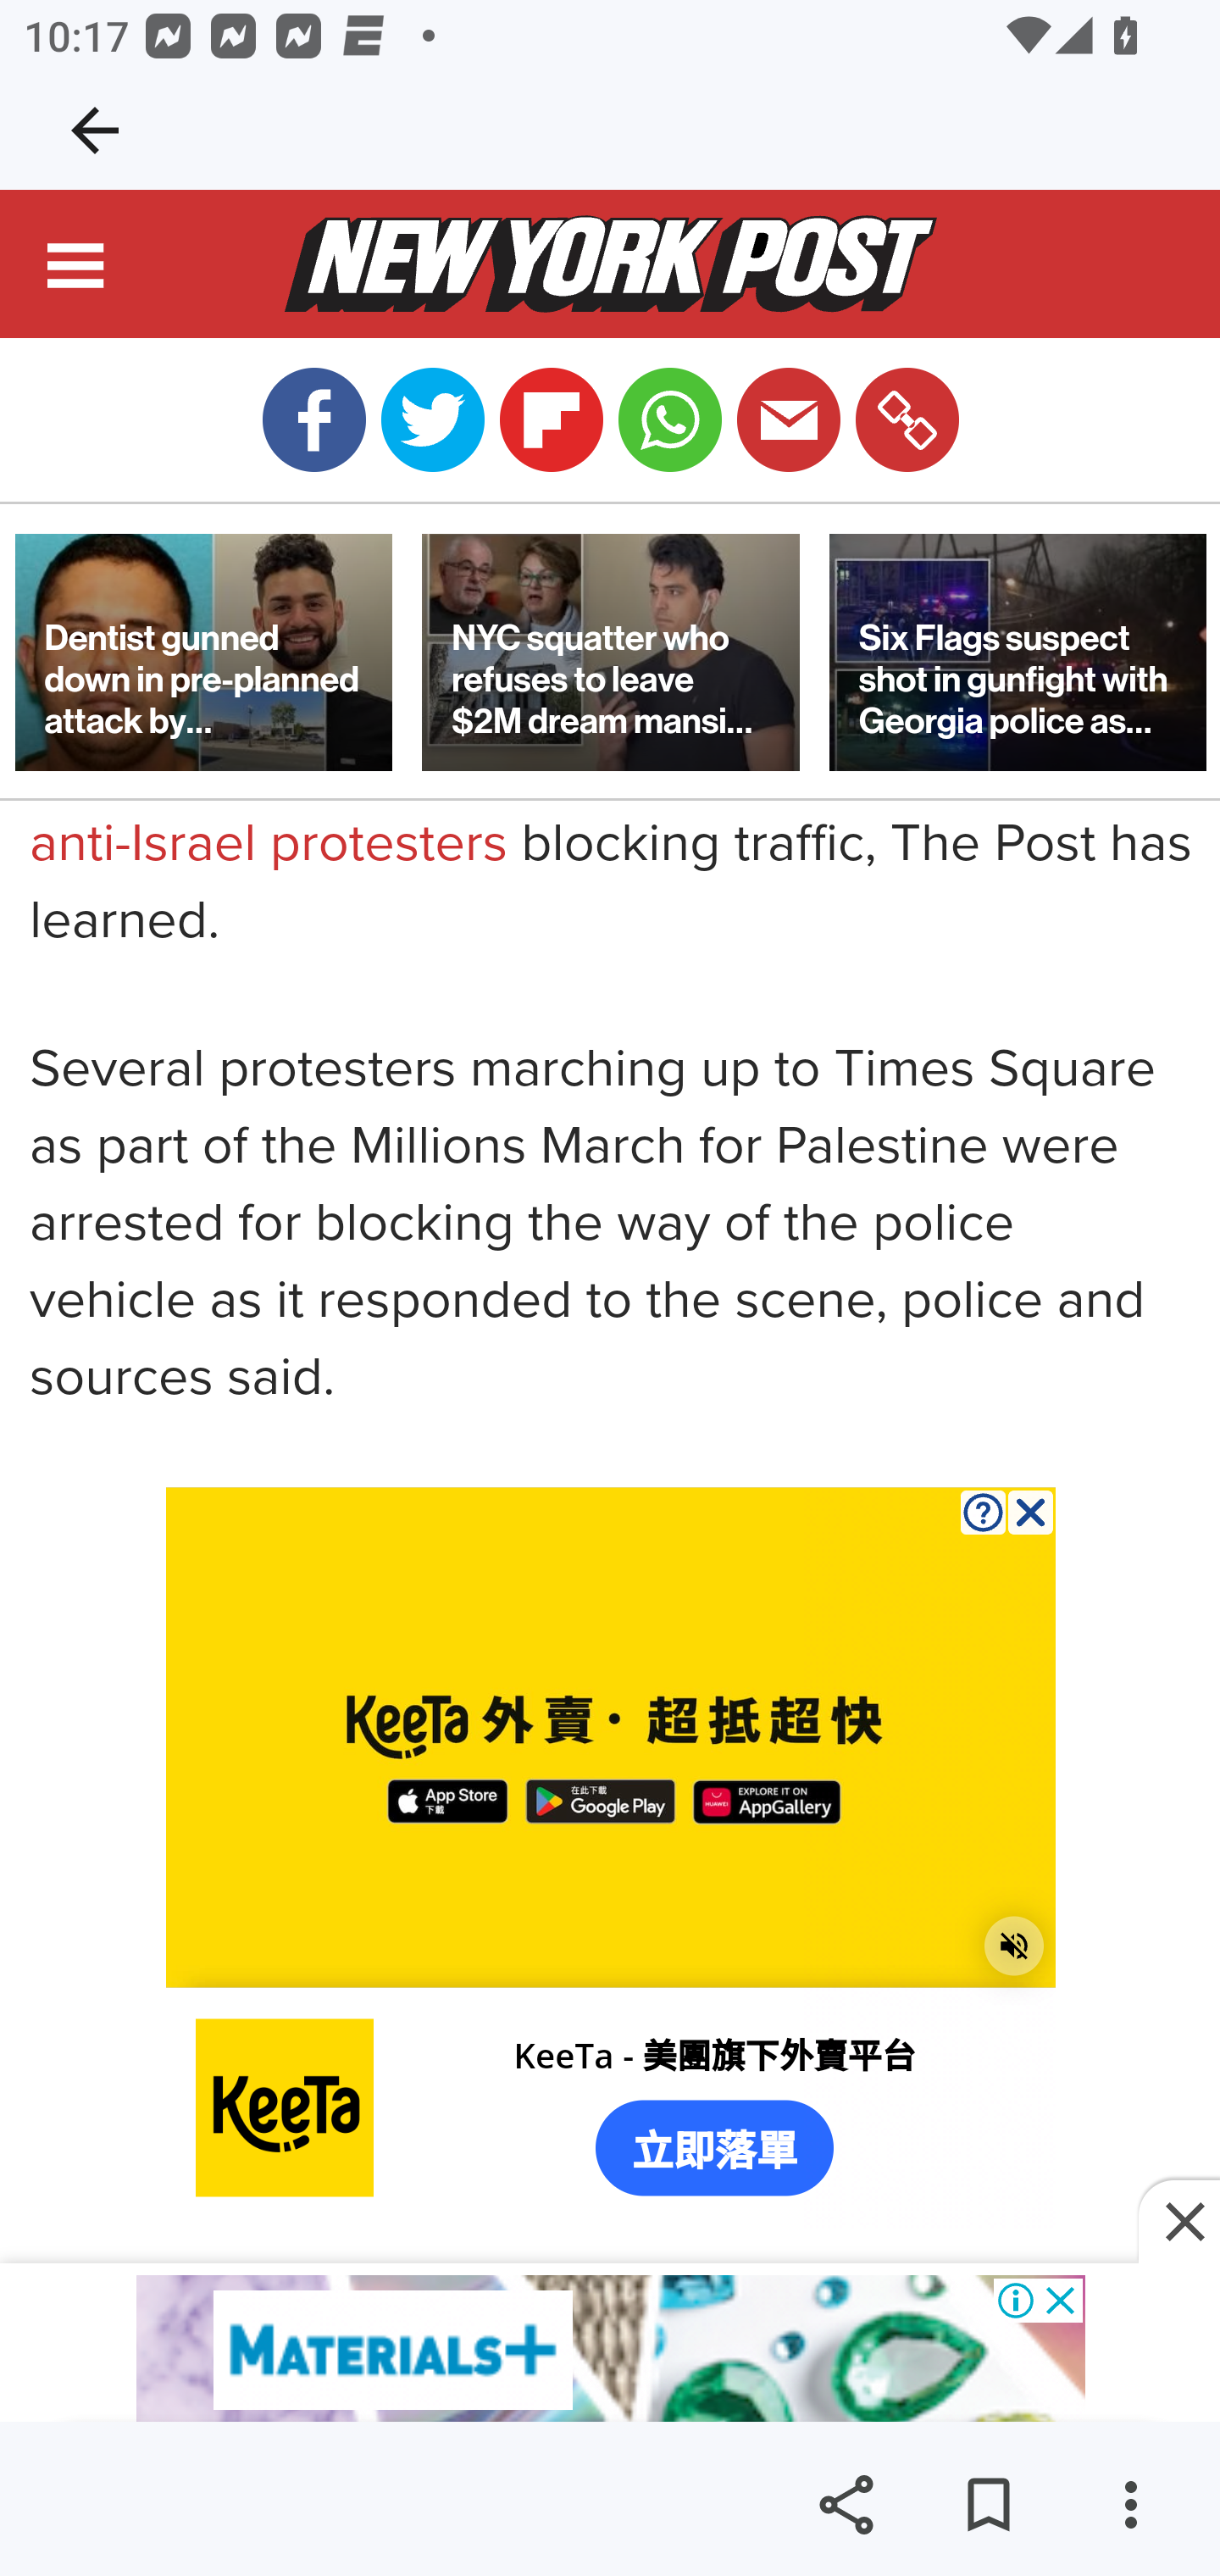  What do you see at coordinates (95, 130) in the screenshot?
I see `Navigate up` at bounding box center [95, 130].